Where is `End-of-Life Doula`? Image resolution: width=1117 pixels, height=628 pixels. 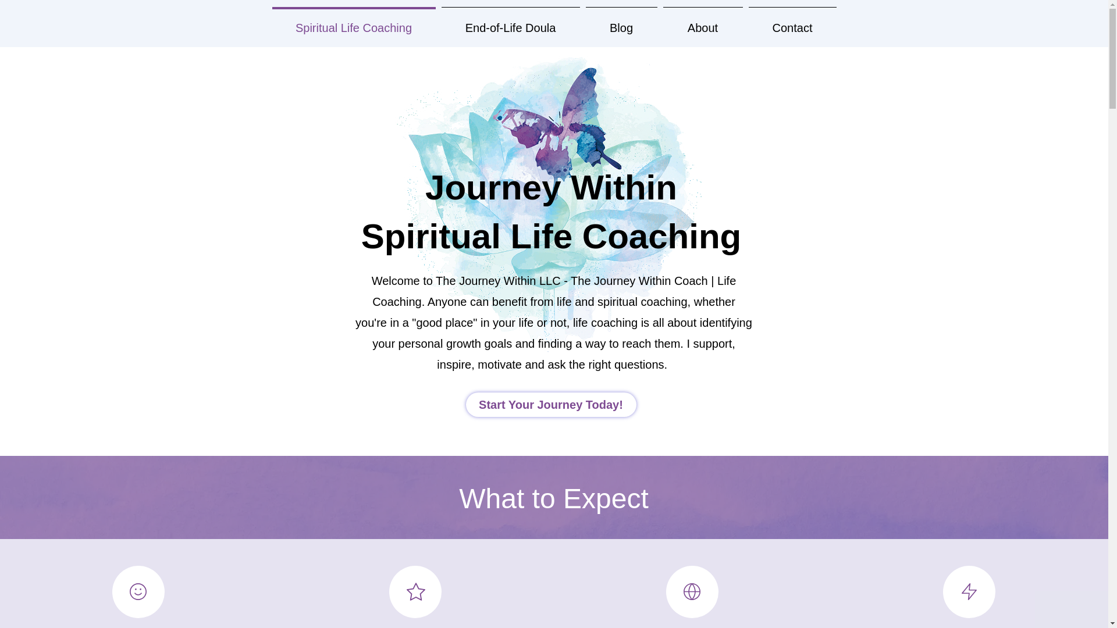
End-of-Life Doula is located at coordinates (511, 22).